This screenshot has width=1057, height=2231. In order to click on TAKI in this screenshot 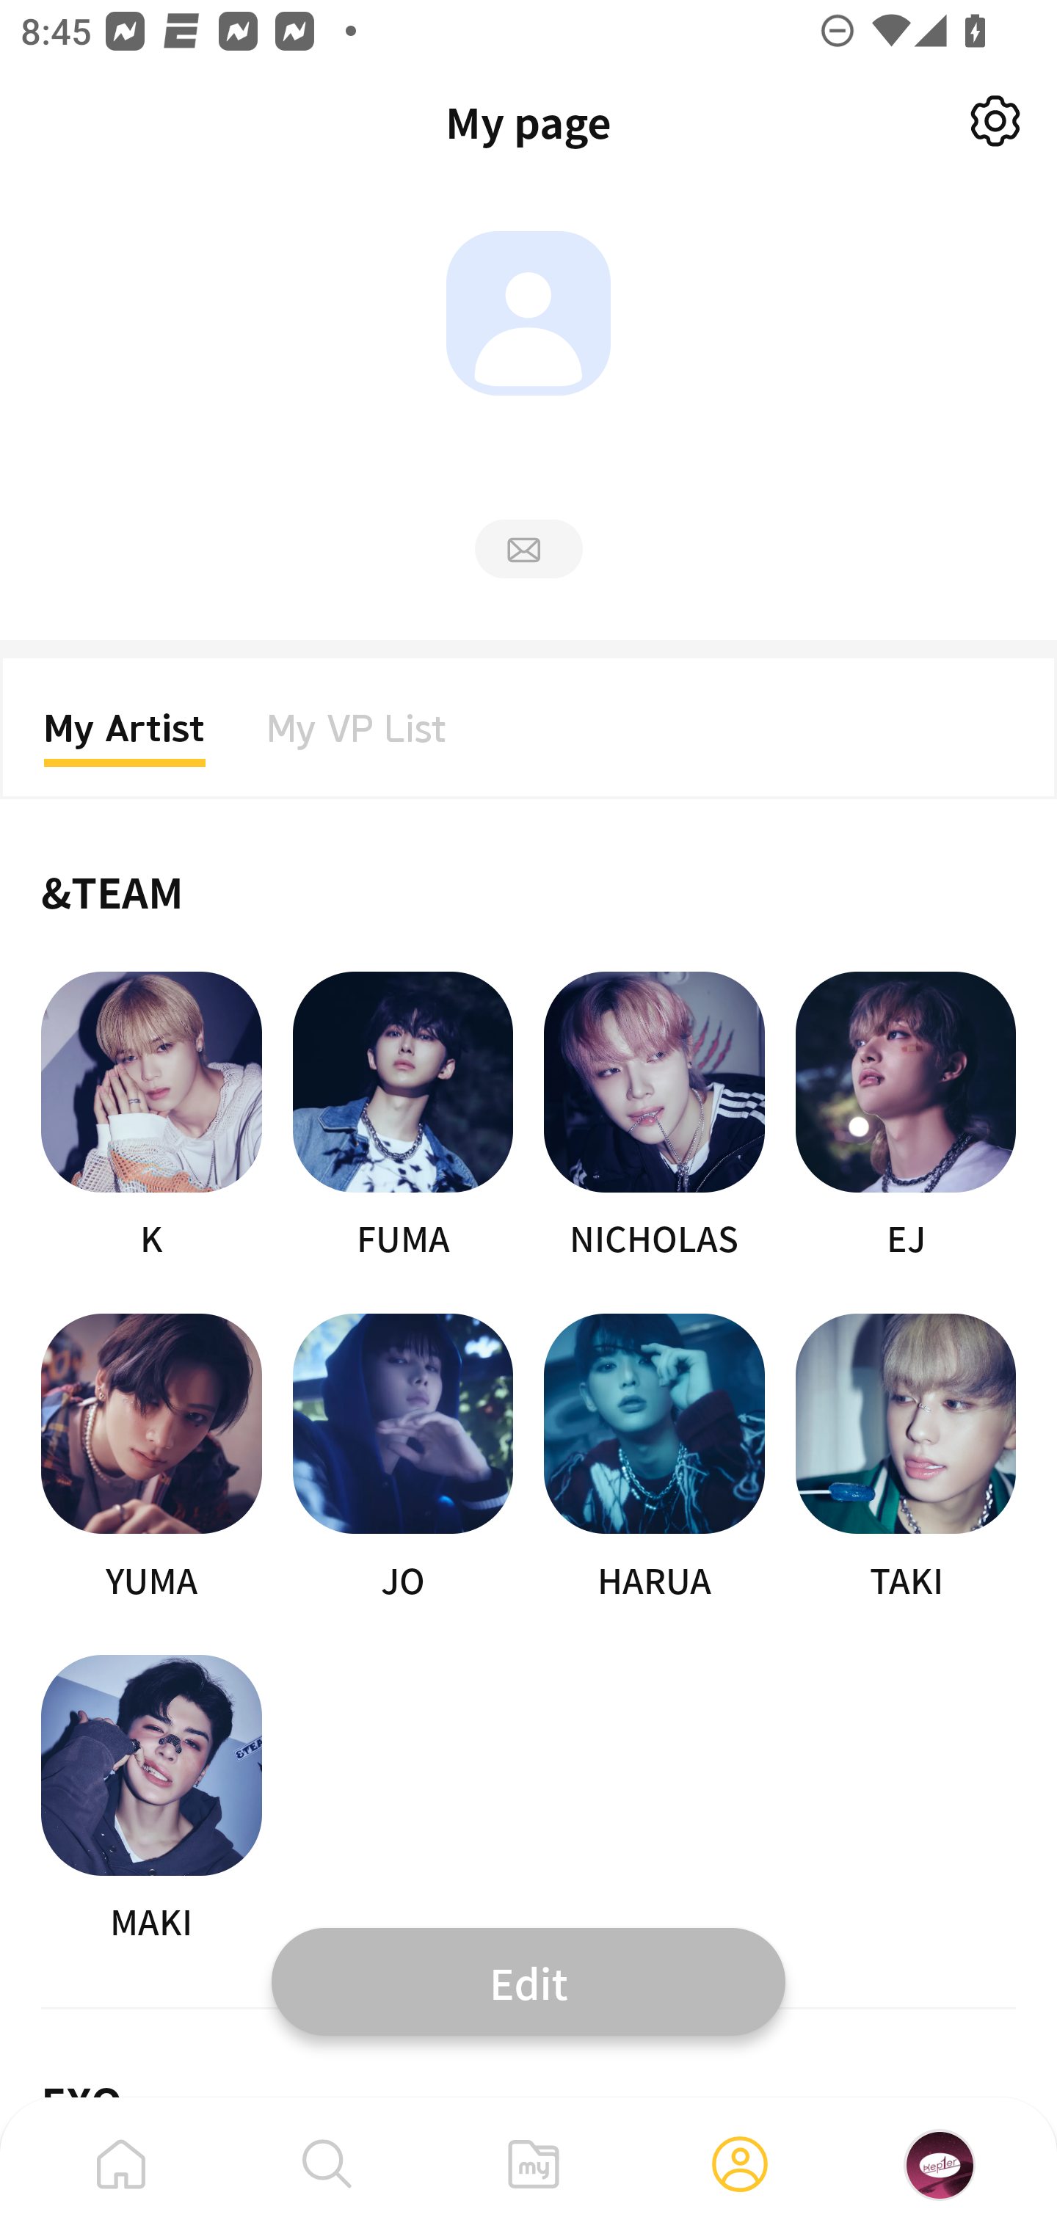, I will do `click(906, 1459)`.